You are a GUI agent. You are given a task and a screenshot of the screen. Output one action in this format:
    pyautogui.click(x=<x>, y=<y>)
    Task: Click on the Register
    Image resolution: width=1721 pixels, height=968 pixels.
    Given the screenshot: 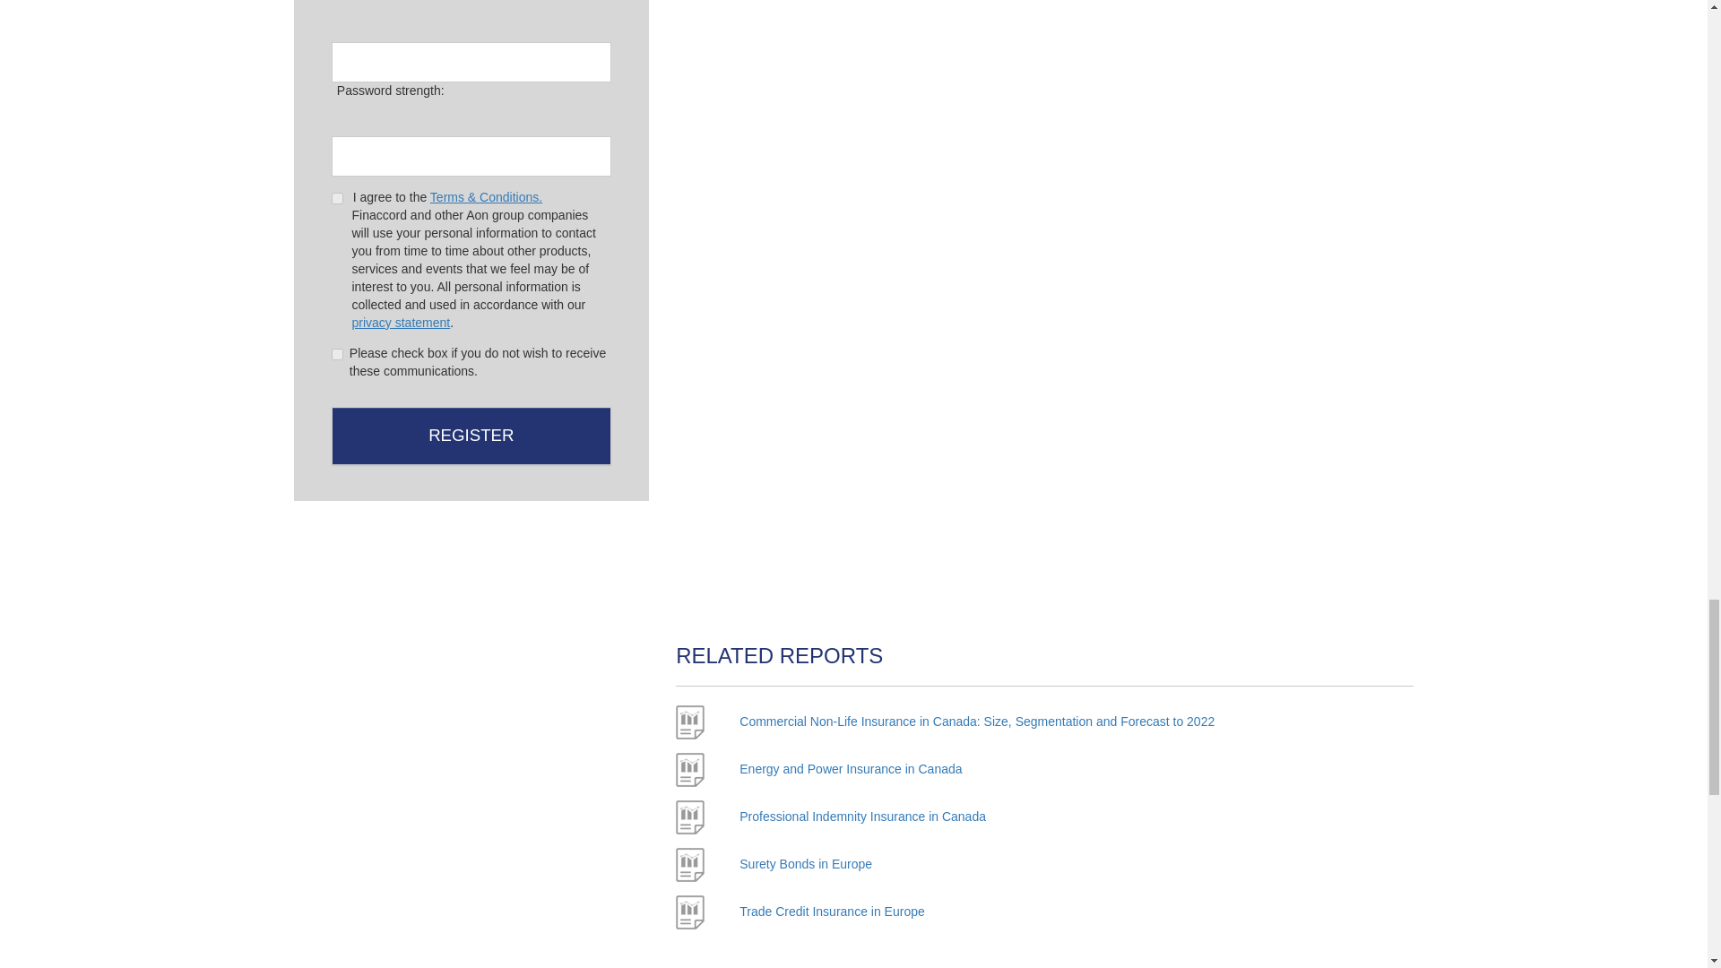 What is the action you would take?
    pyautogui.click(x=471, y=436)
    